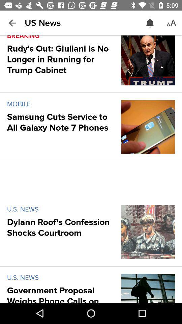 The width and height of the screenshot is (182, 324). What do you see at coordinates (12, 23) in the screenshot?
I see `select icon to the left of us news` at bounding box center [12, 23].